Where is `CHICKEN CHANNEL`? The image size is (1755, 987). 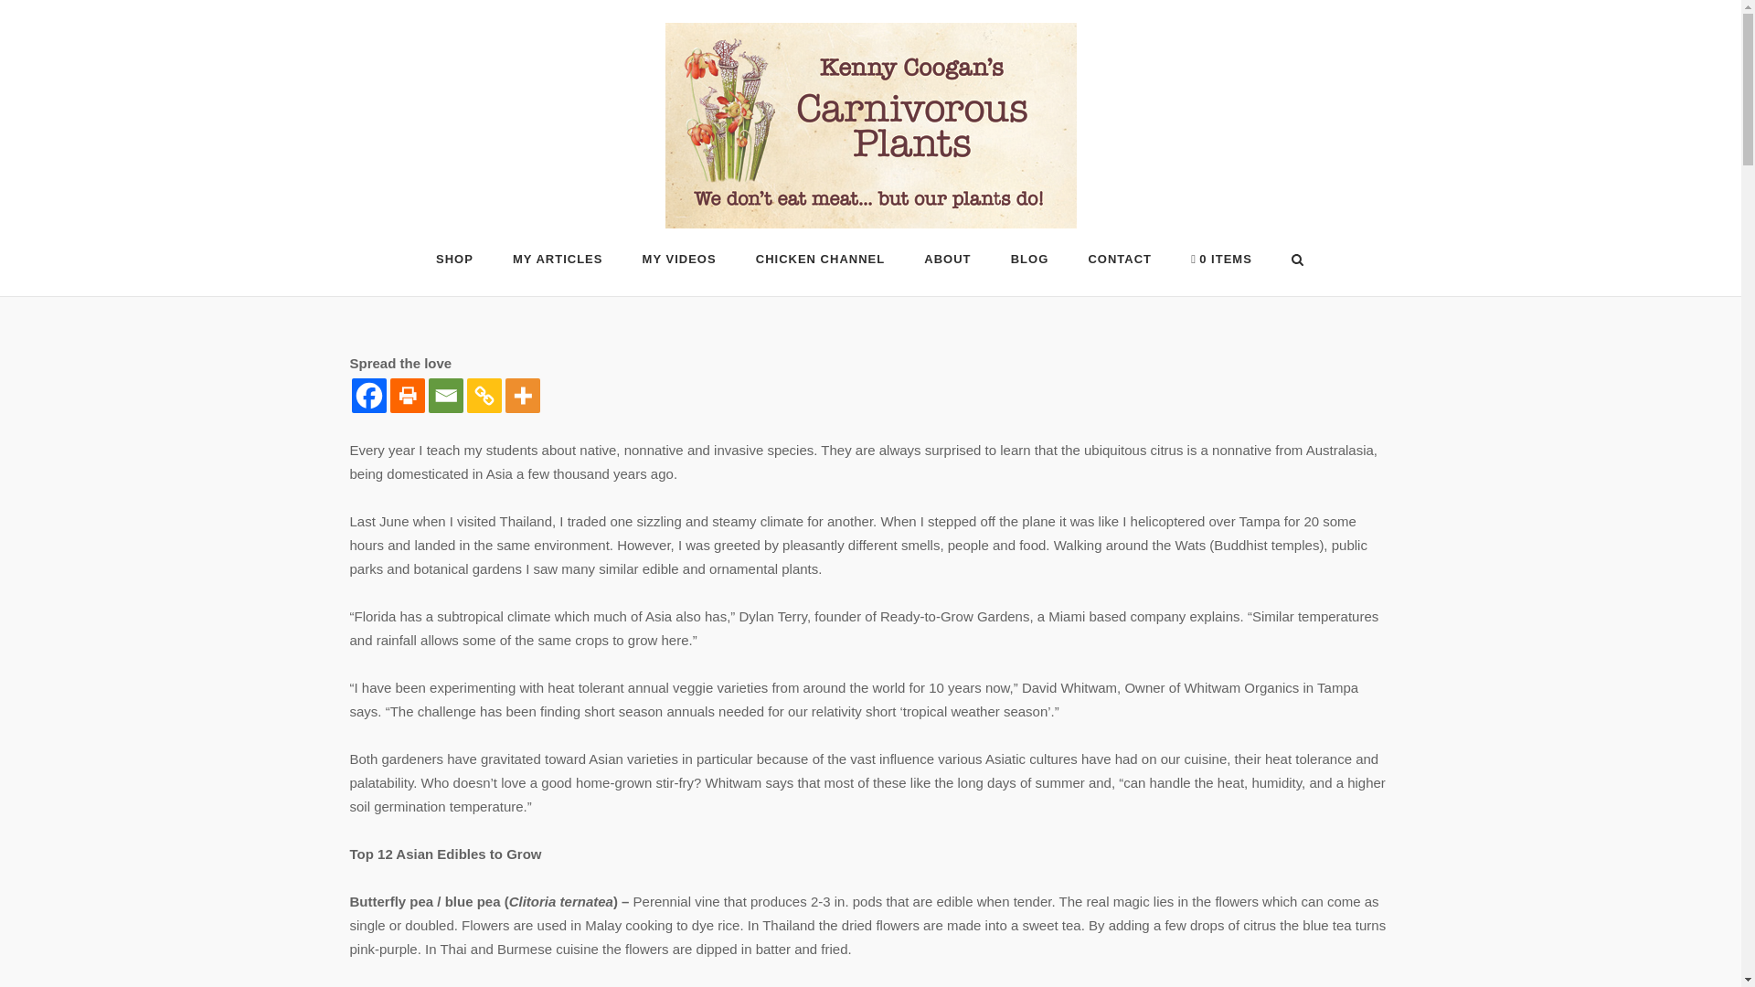 CHICKEN CHANNEL is located at coordinates (820, 262).